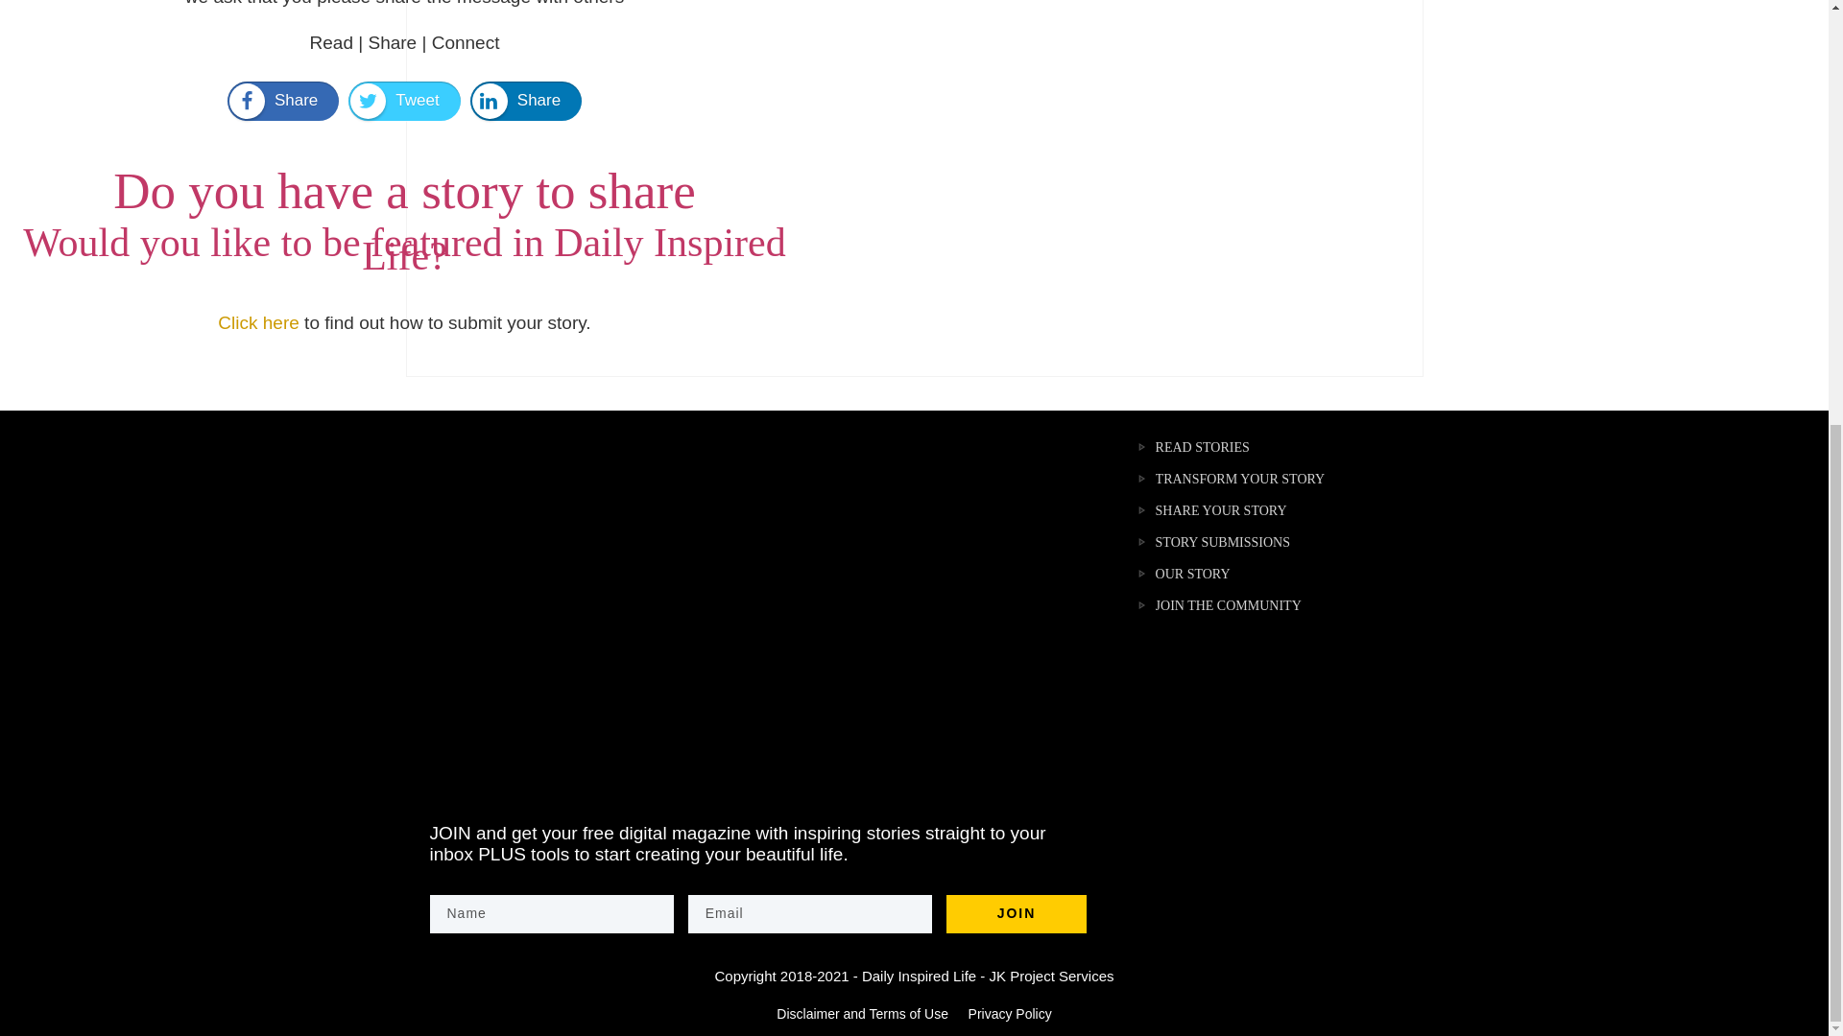 This screenshot has height=1036, width=1843. I want to click on Share, so click(282, 102).